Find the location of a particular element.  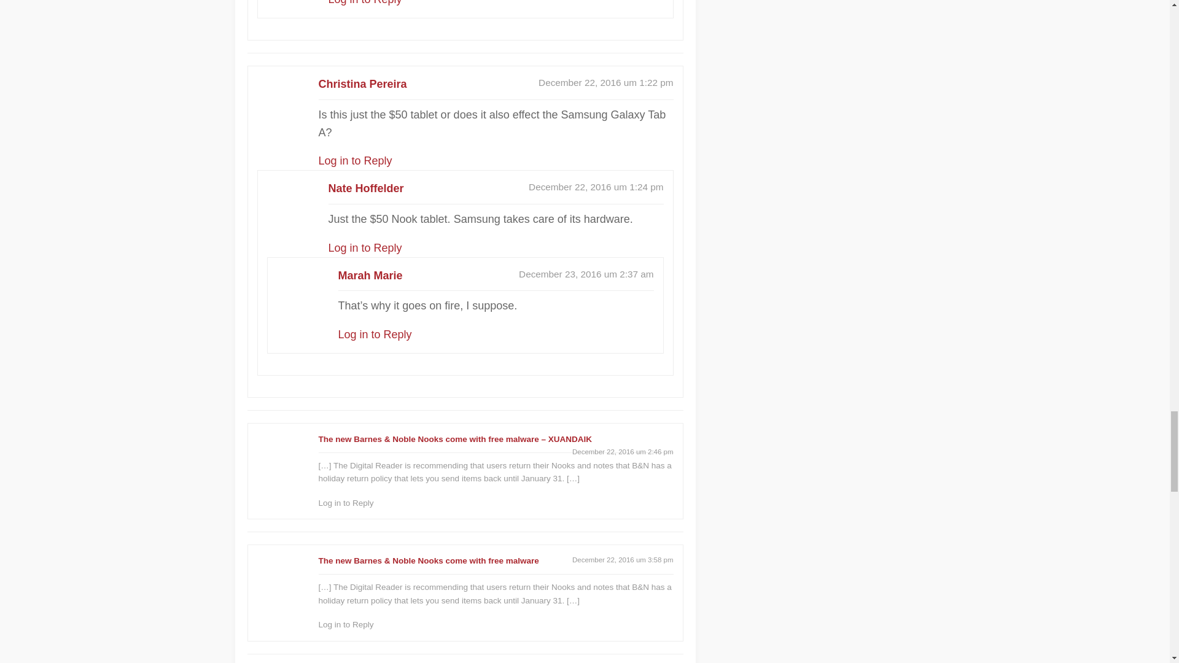

Log in to Reply is located at coordinates (365, 248).